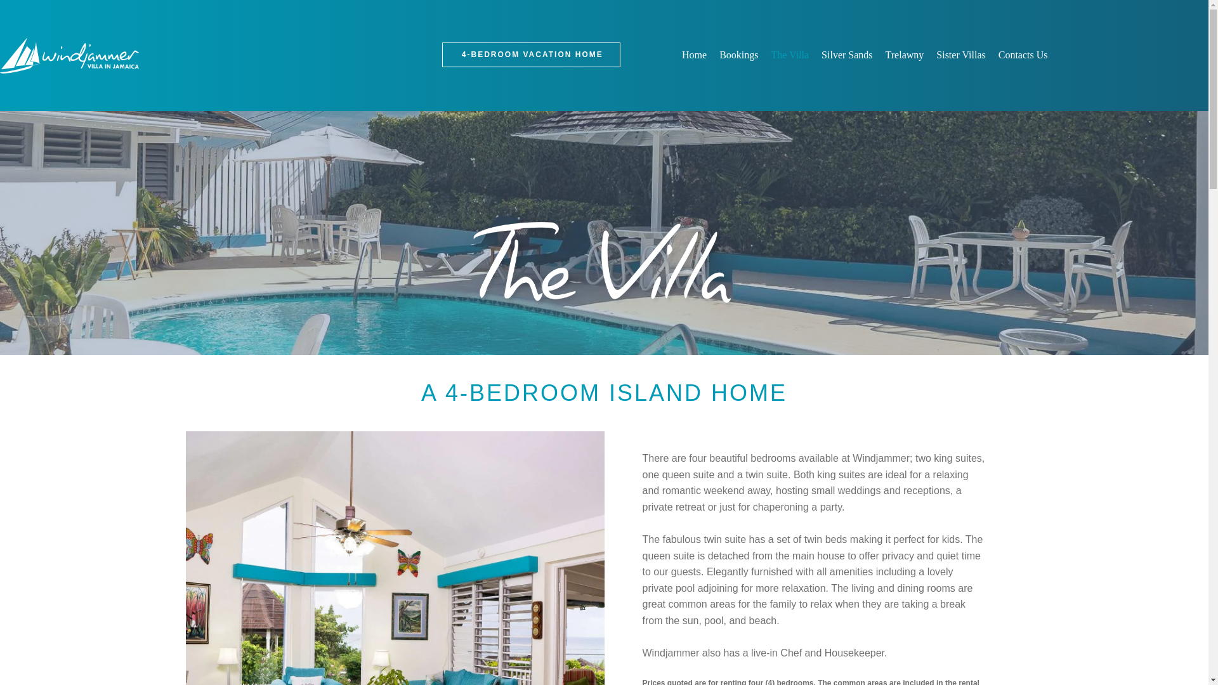 The image size is (1218, 685). Describe the element at coordinates (905, 55) in the screenshot. I see `Trelawny` at that location.